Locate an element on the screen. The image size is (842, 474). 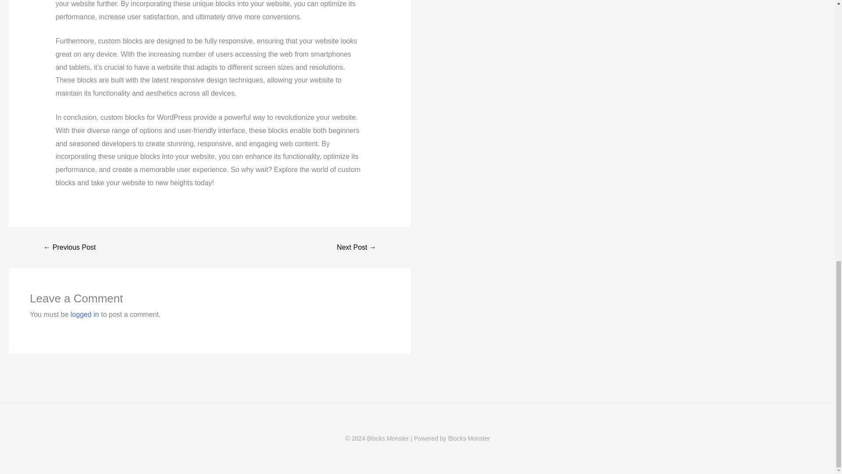
logged in is located at coordinates (85, 314).